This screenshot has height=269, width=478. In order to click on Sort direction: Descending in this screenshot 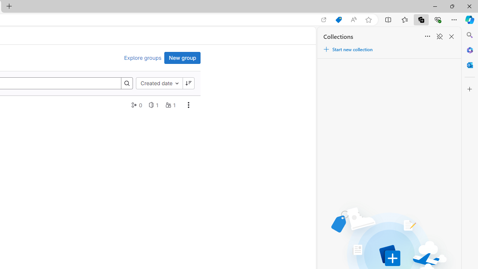, I will do `click(188, 83)`.